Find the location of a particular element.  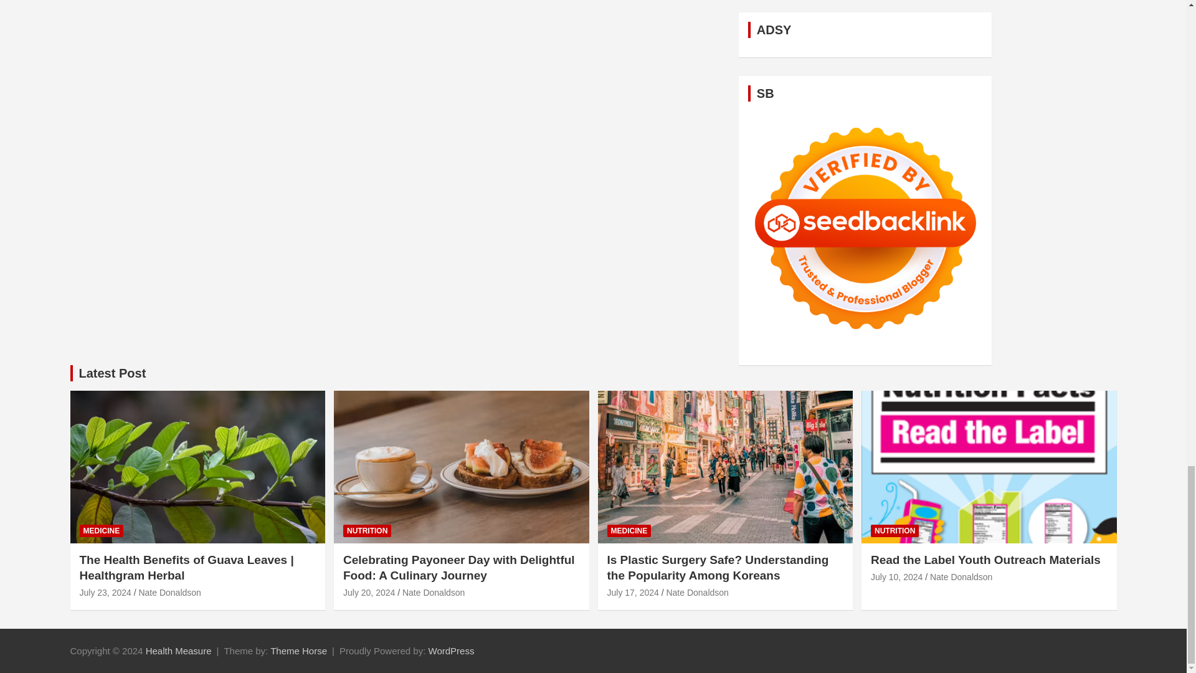

Theme Horse is located at coordinates (298, 651).